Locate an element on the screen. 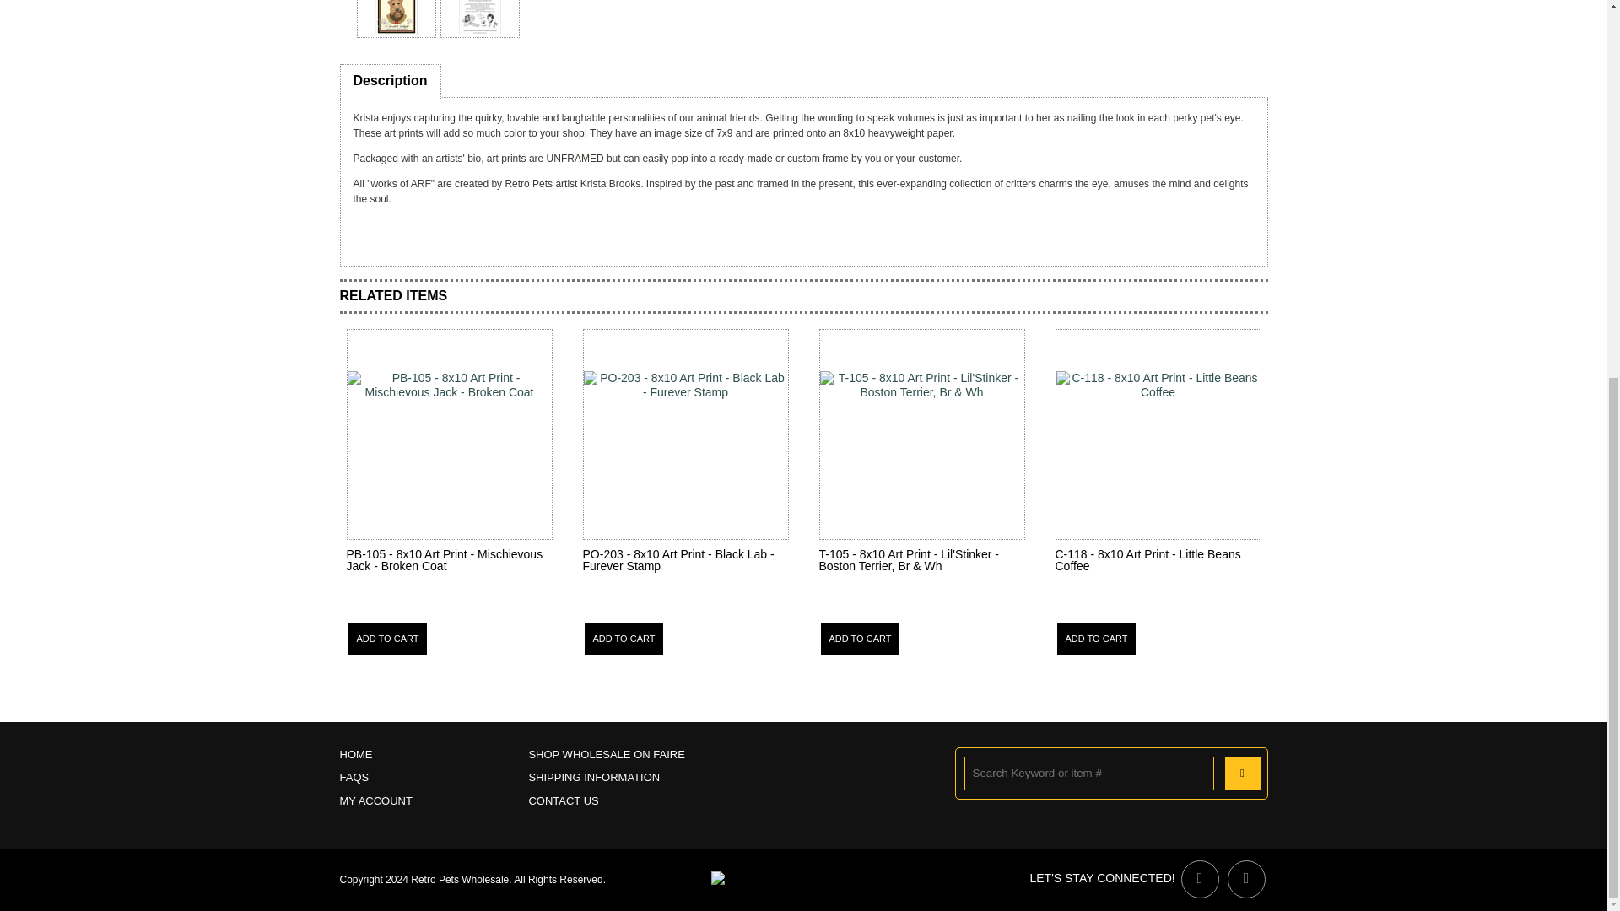 The width and height of the screenshot is (1620, 911). Add To Cart is located at coordinates (1095, 638).